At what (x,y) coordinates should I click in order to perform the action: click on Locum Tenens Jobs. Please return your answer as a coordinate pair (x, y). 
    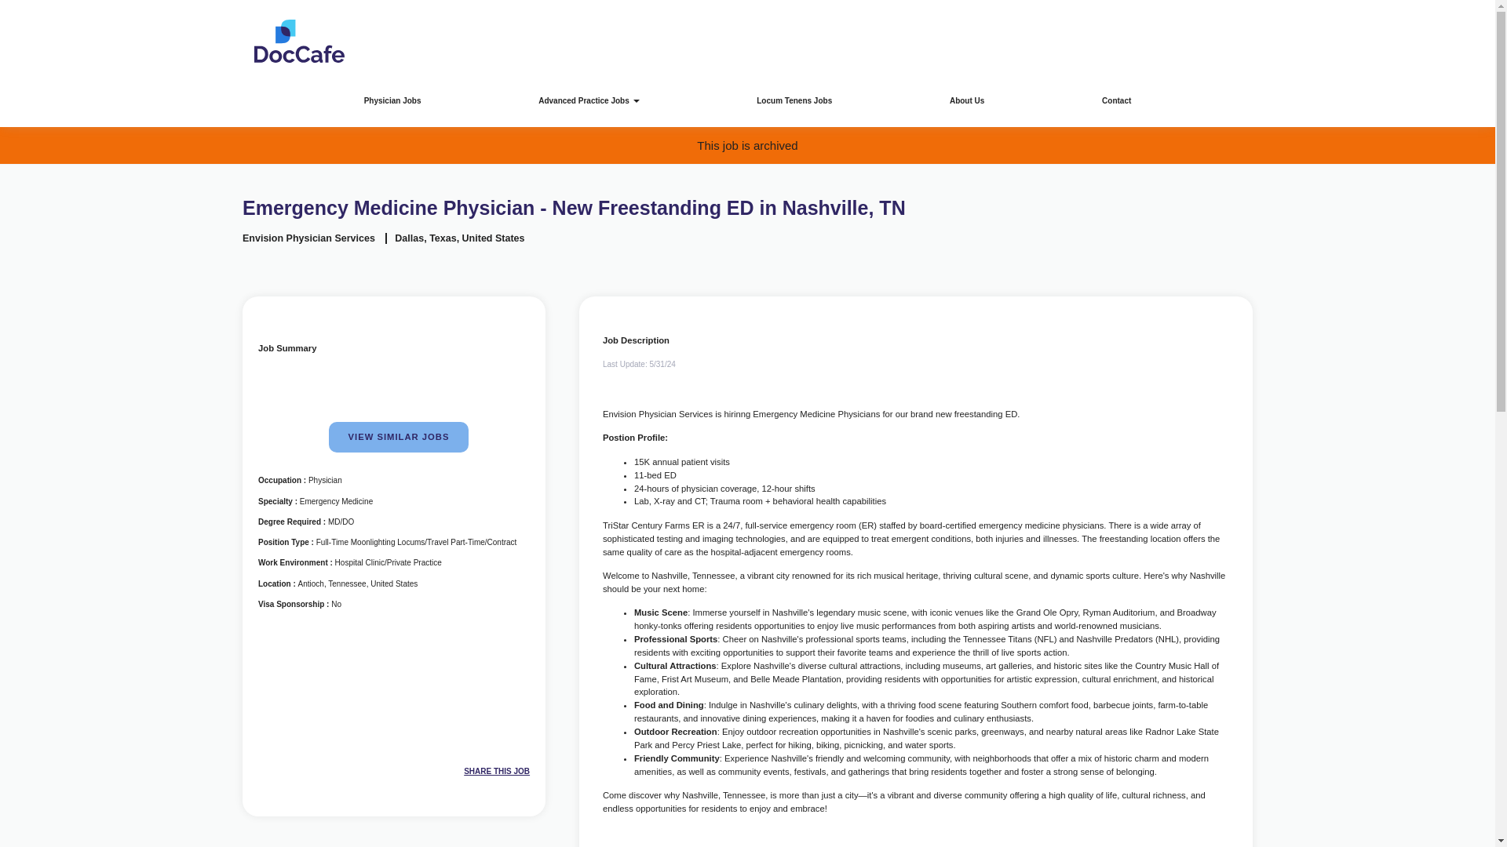
    Looking at the image, I should click on (794, 100).